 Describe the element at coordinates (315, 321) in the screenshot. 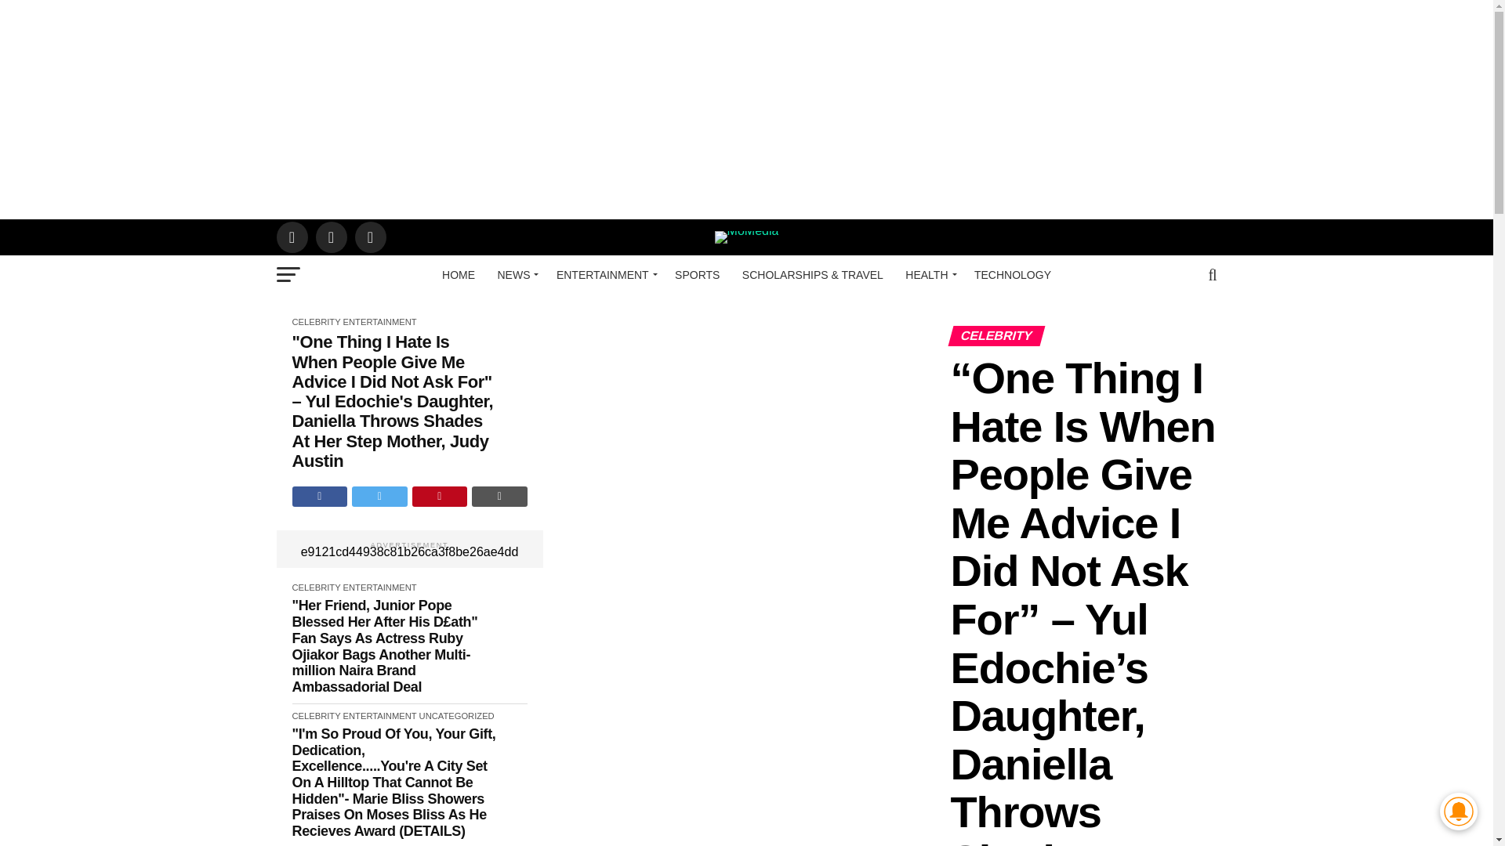

I see `CELEBRITY` at that location.